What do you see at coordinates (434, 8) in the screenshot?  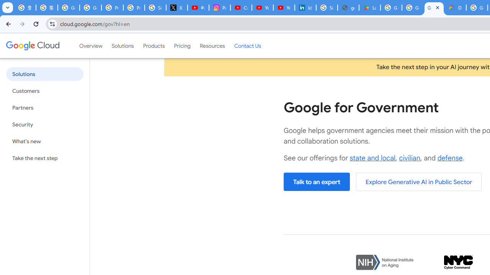 I see `Government | Google Cloud` at bounding box center [434, 8].